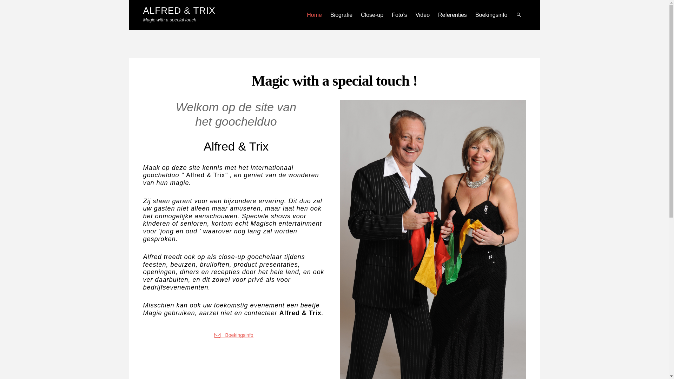 Image resolution: width=674 pixels, height=379 pixels. I want to click on Biografie, so click(341, 15).